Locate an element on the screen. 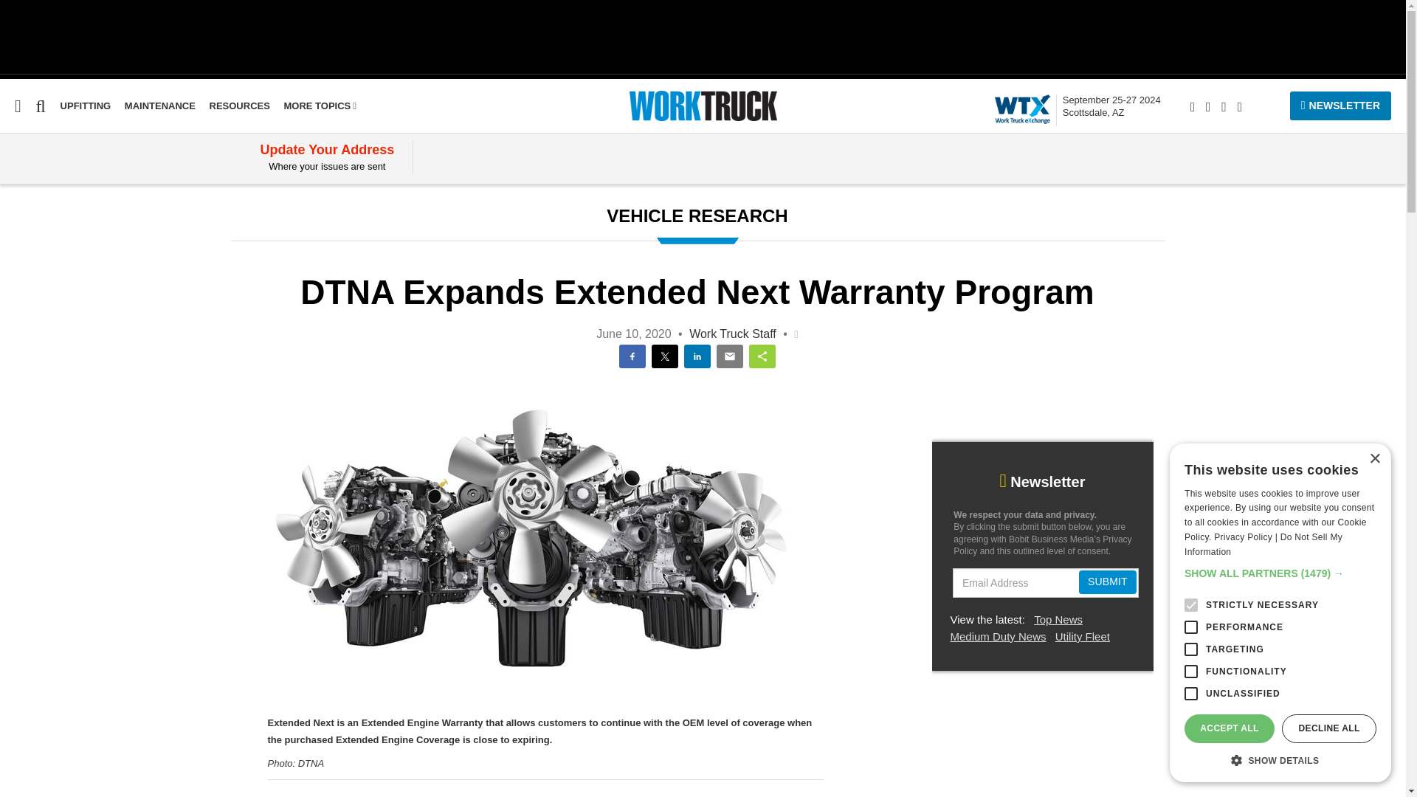 This screenshot has height=797, width=1417. September 25-27 2024 is located at coordinates (240, 106).